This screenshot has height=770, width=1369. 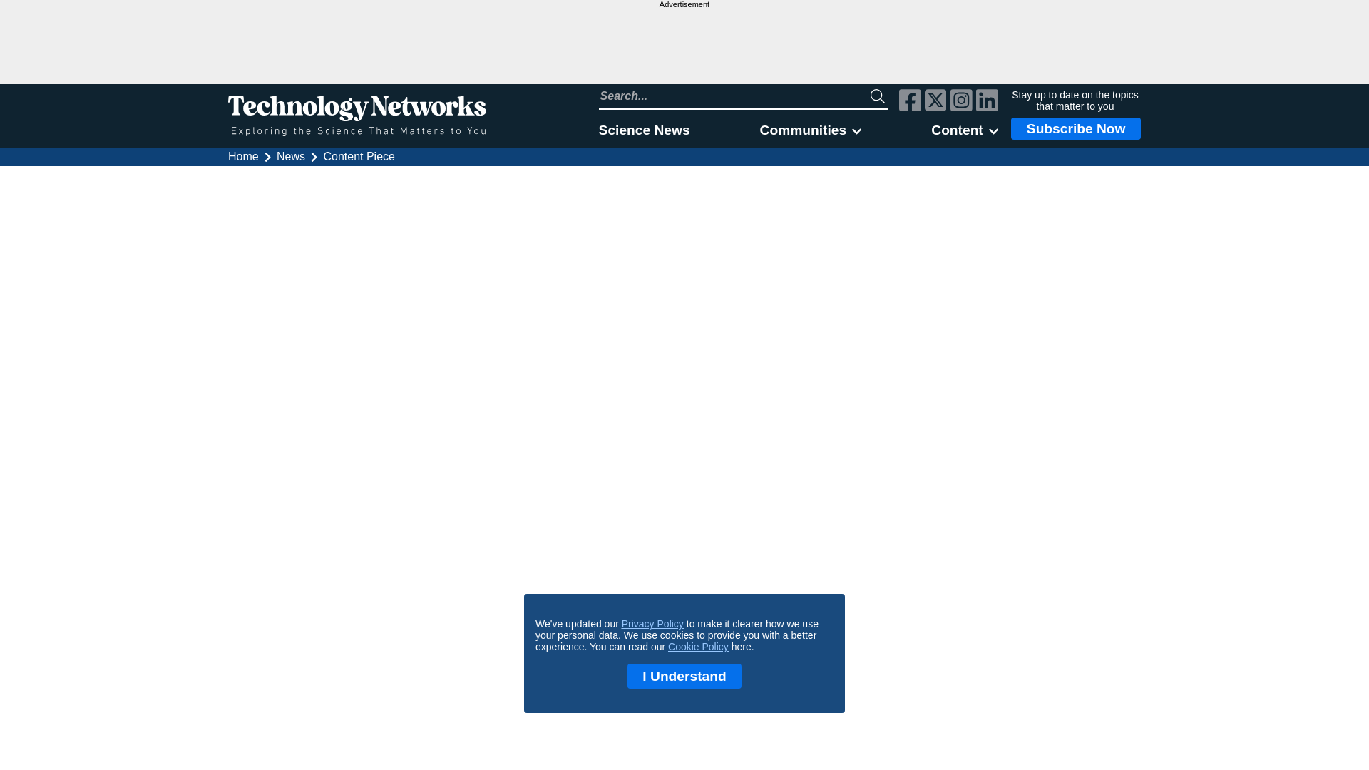 What do you see at coordinates (684, 676) in the screenshot?
I see `I Understand` at bounding box center [684, 676].